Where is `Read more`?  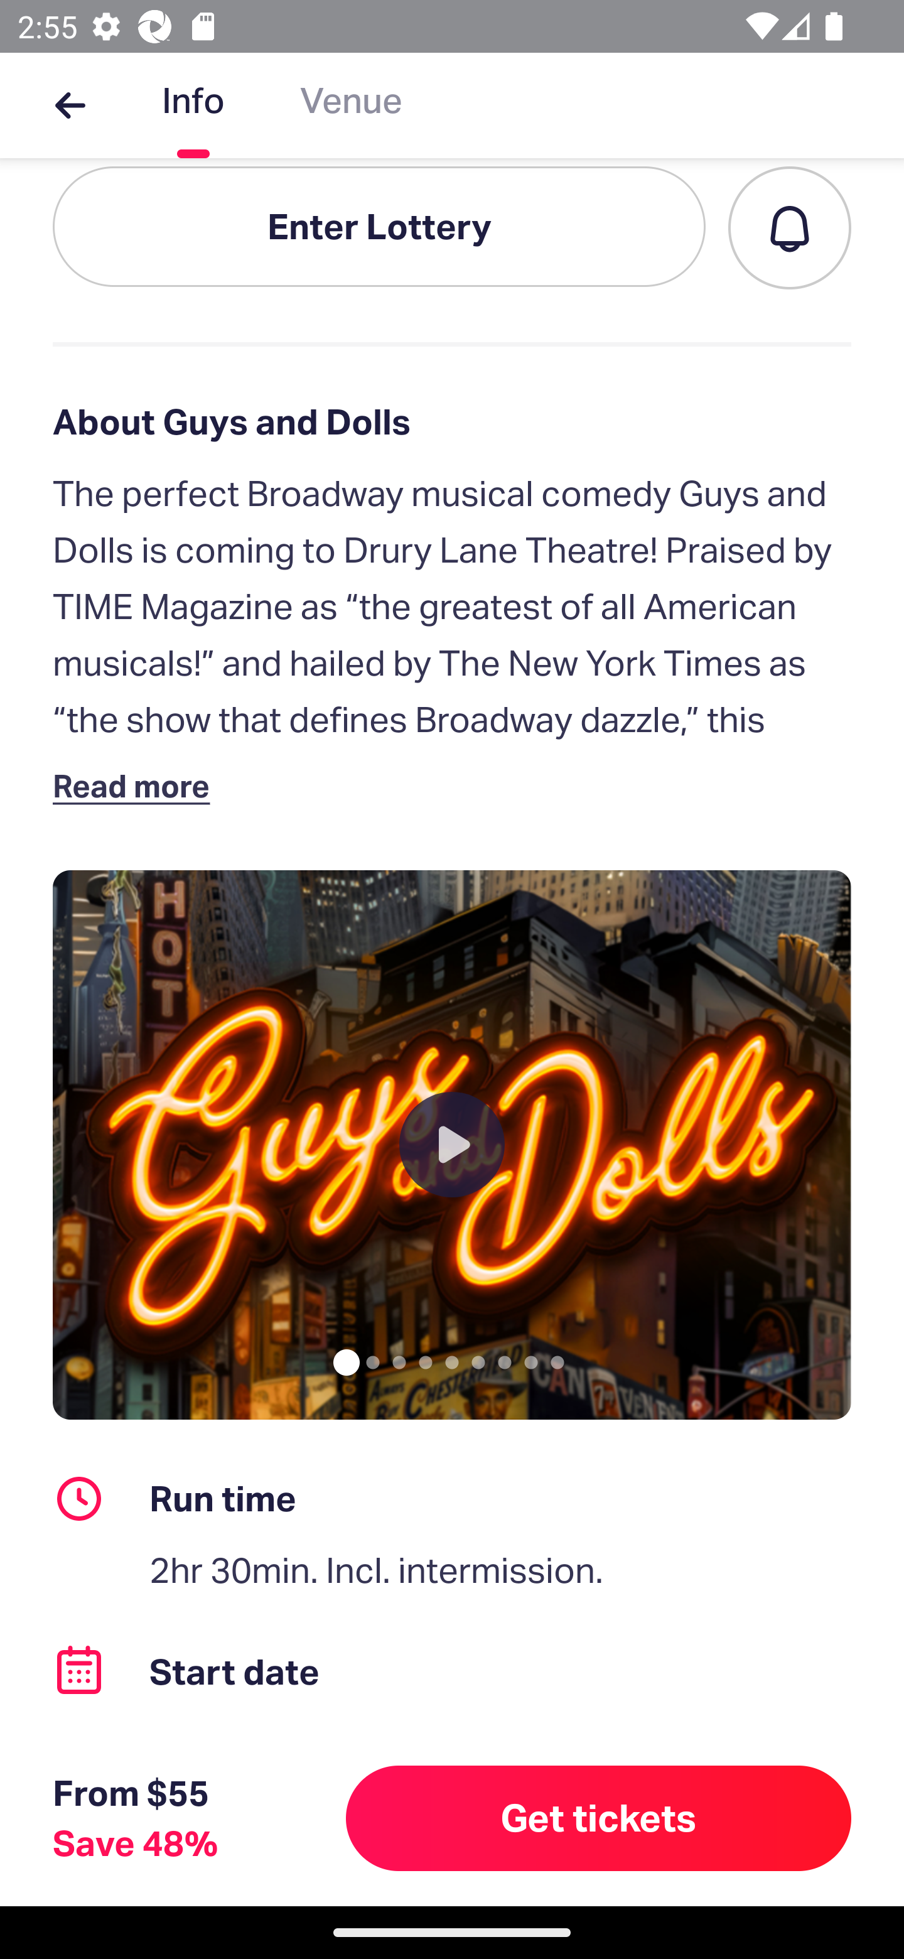 Read more is located at coordinates (137, 785).